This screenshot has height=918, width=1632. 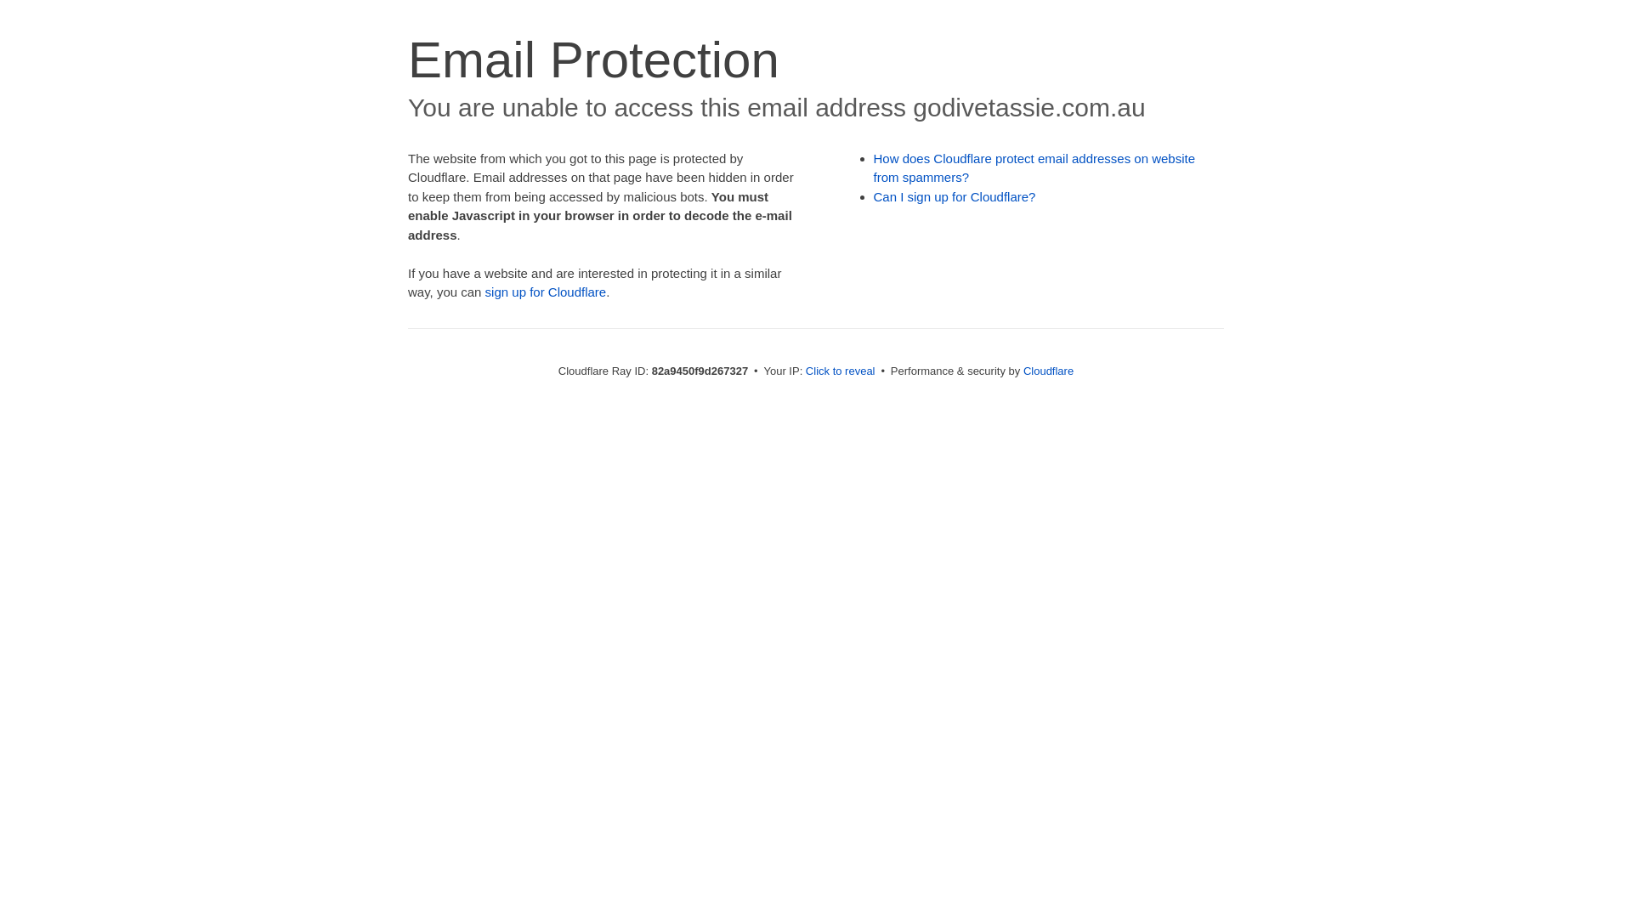 I want to click on sign up for Cloudflare, so click(x=546, y=292).